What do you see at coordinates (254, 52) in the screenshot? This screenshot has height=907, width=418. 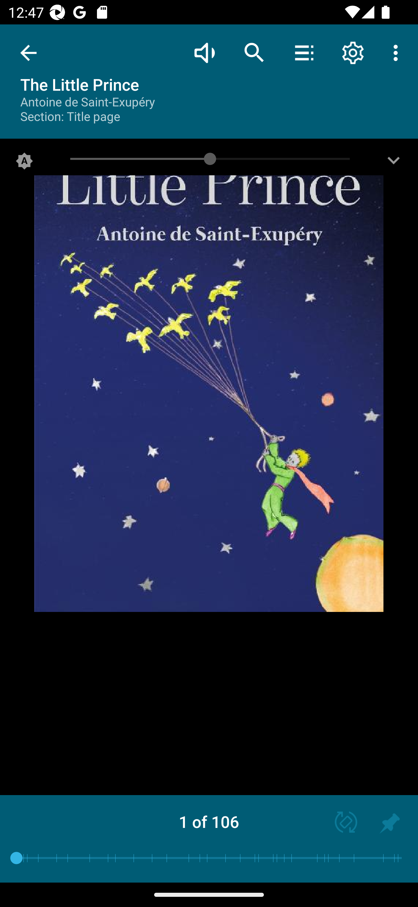 I see `Text search` at bounding box center [254, 52].